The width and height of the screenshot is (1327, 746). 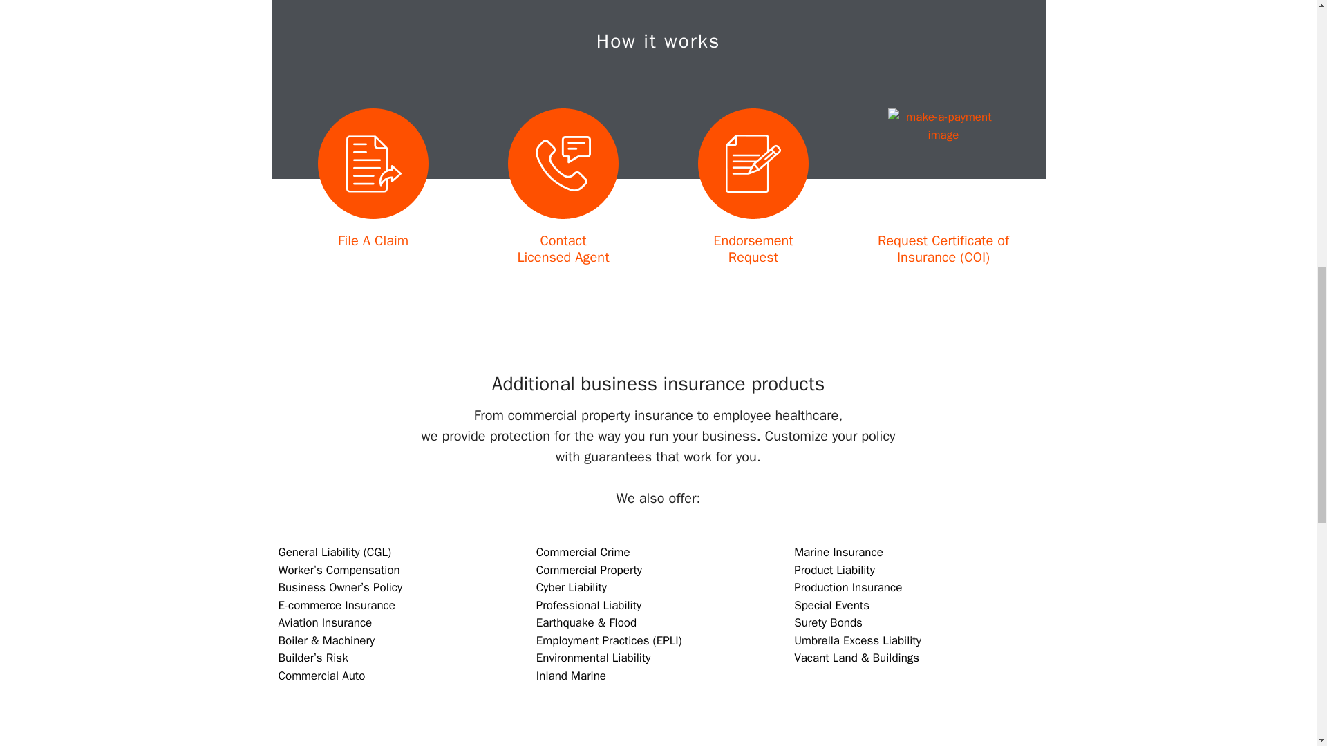 What do you see at coordinates (753, 249) in the screenshot?
I see `Commercial Crime` at bounding box center [753, 249].